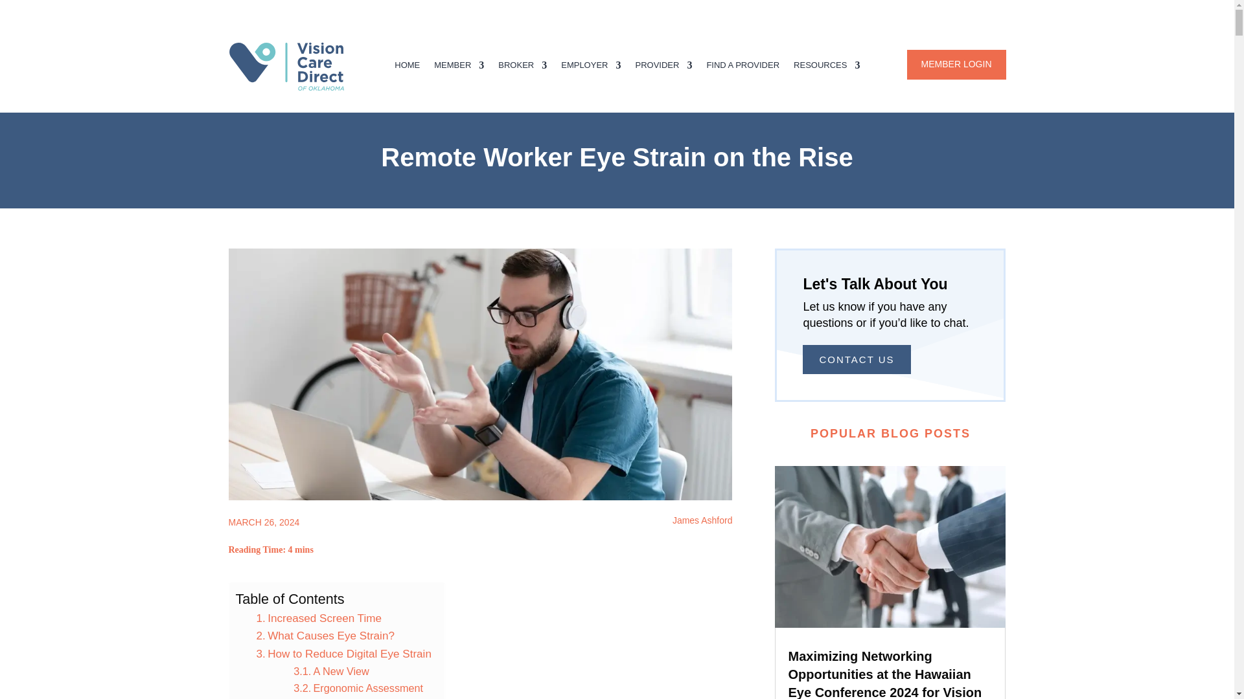  Describe the element at coordinates (407, 67) in the screenshot. I see `HOME` at that location.